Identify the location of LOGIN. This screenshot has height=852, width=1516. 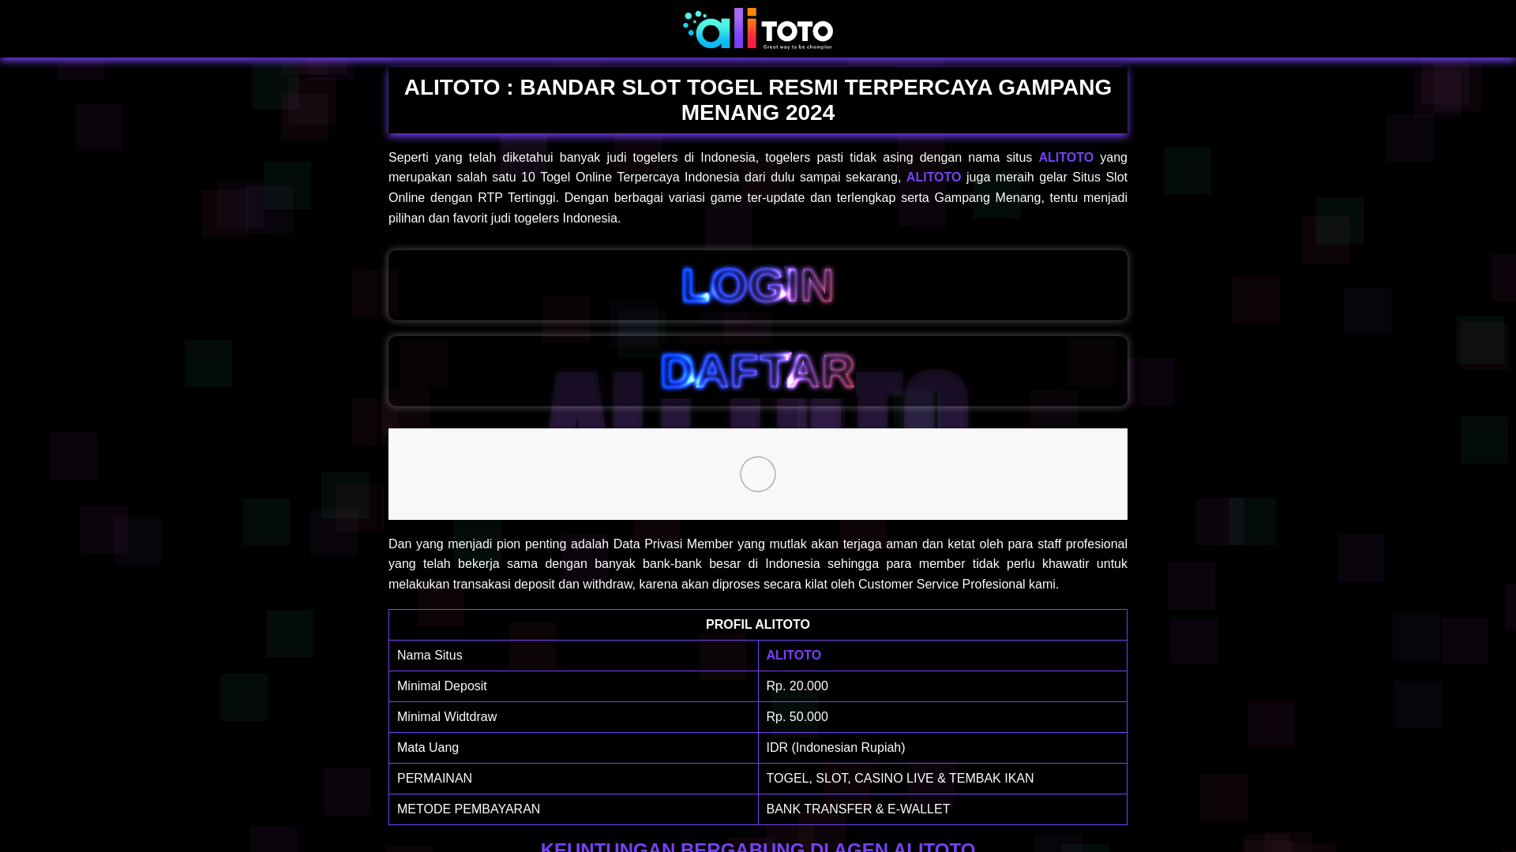
(758, 286).